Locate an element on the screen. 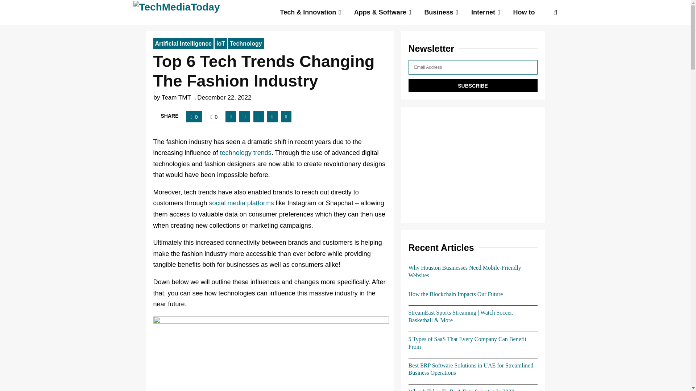 The height and width of the screenshot is (391, 696). Technology is located at coordinates (246, 43).